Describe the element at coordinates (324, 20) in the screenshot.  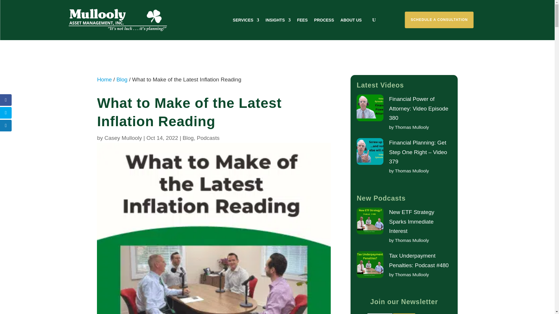
I see `PROCESS` at that location.